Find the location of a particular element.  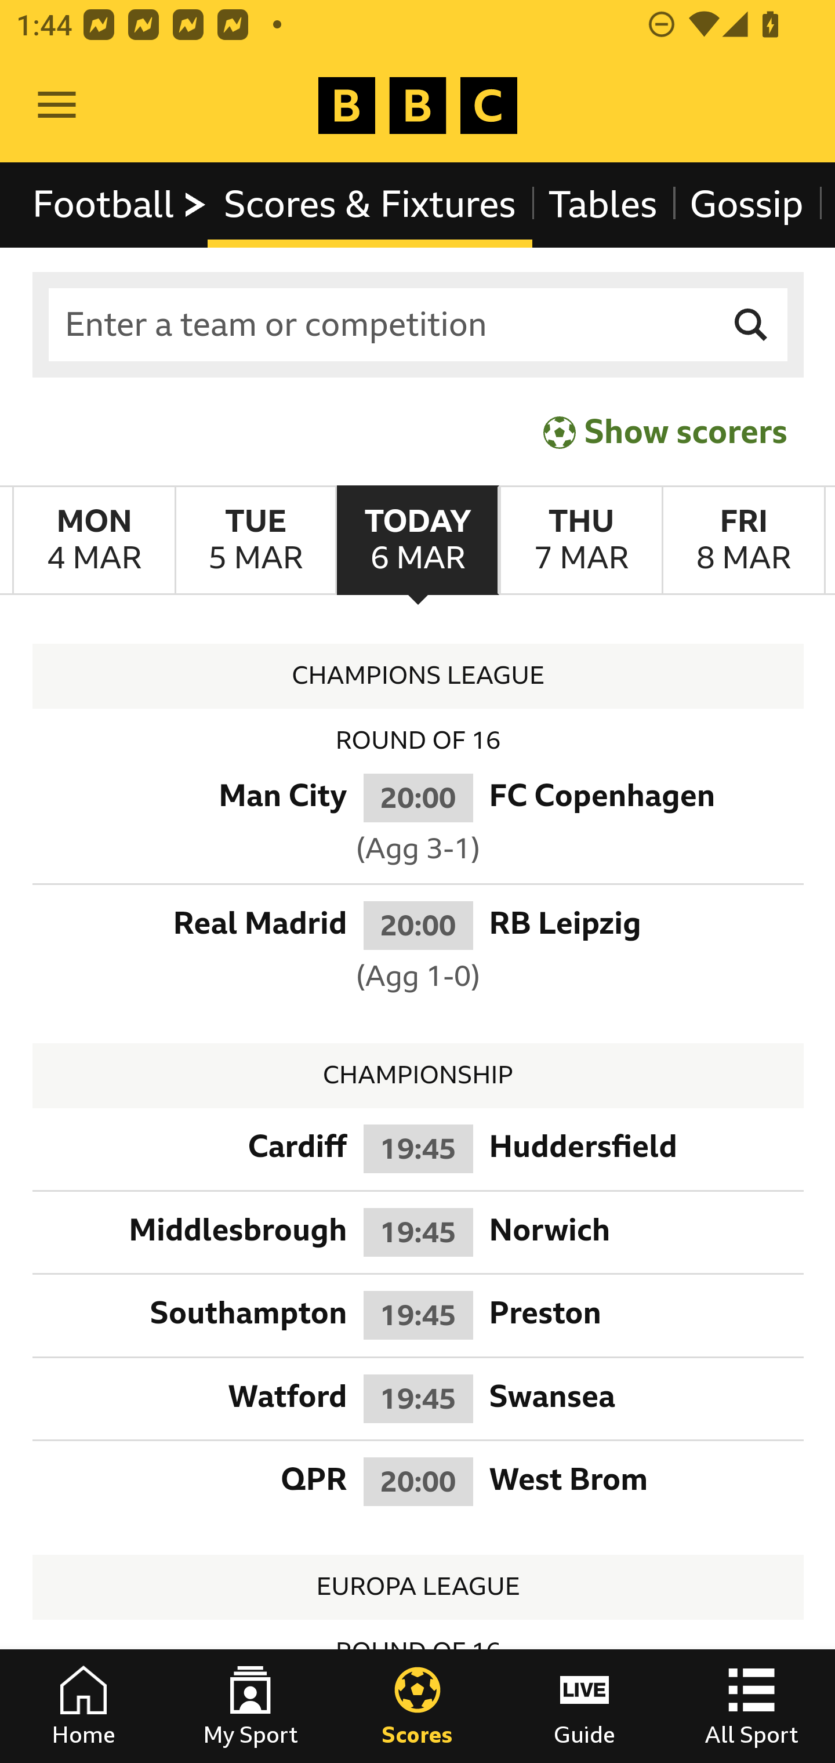

My Sport is located at coordinates (251, 1706).